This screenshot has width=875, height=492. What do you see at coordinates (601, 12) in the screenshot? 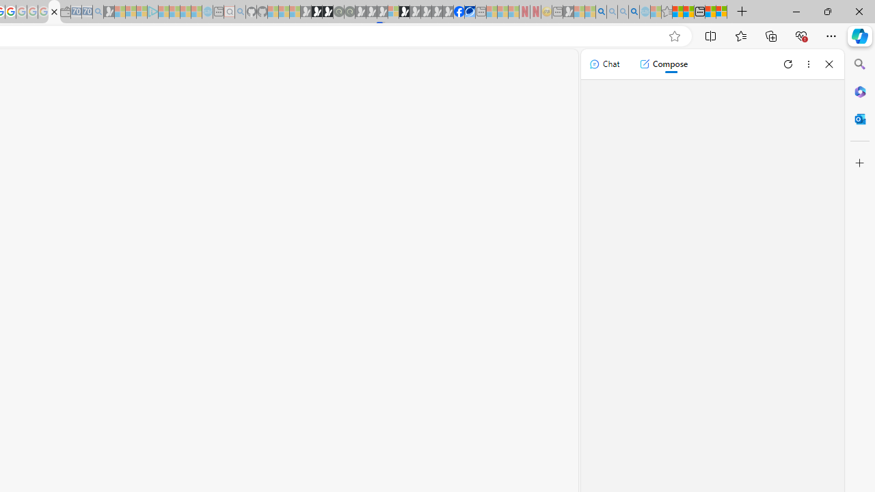
I see `Bing AI - Search` at bounding box center [601, 12].